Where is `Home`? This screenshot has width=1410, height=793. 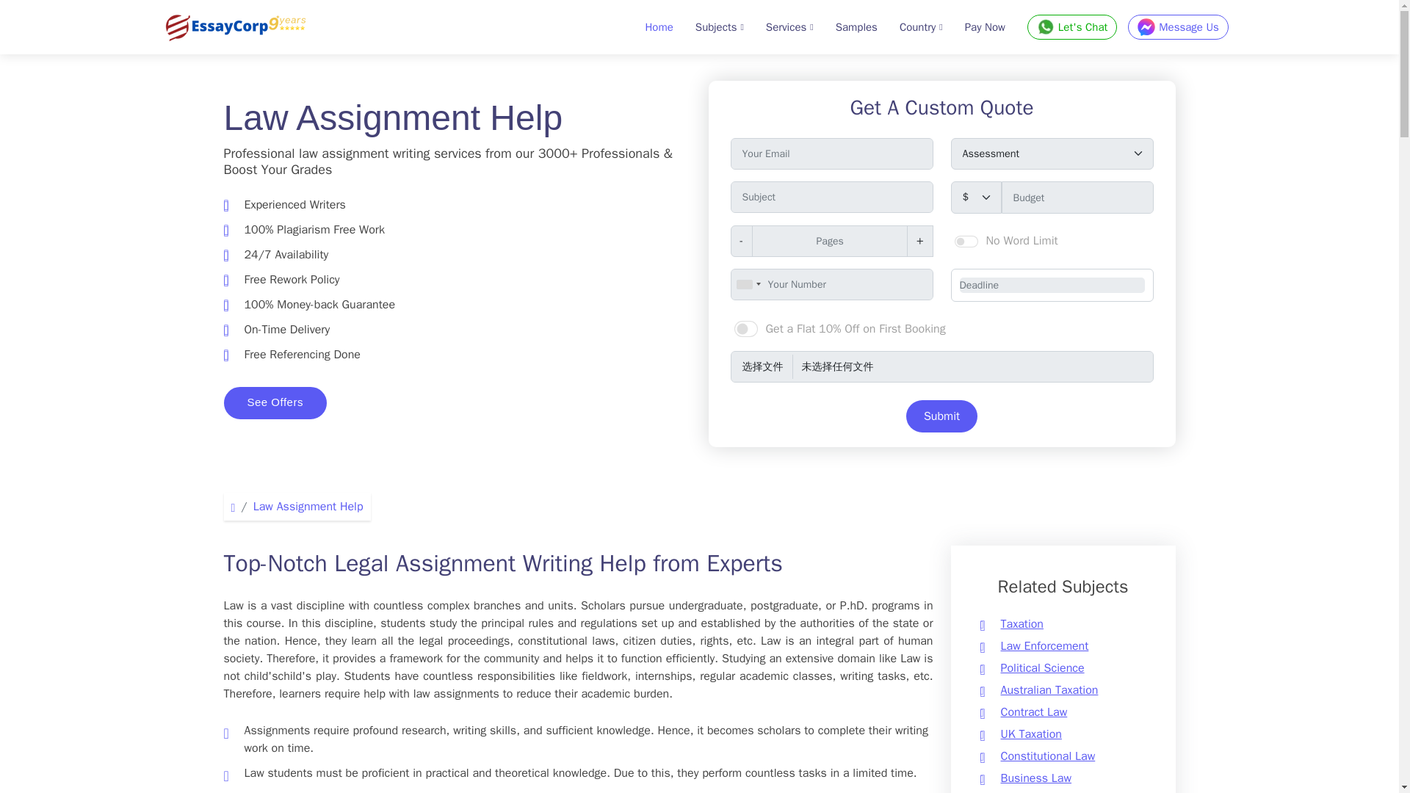
Home is located at coordinates (648, 28).